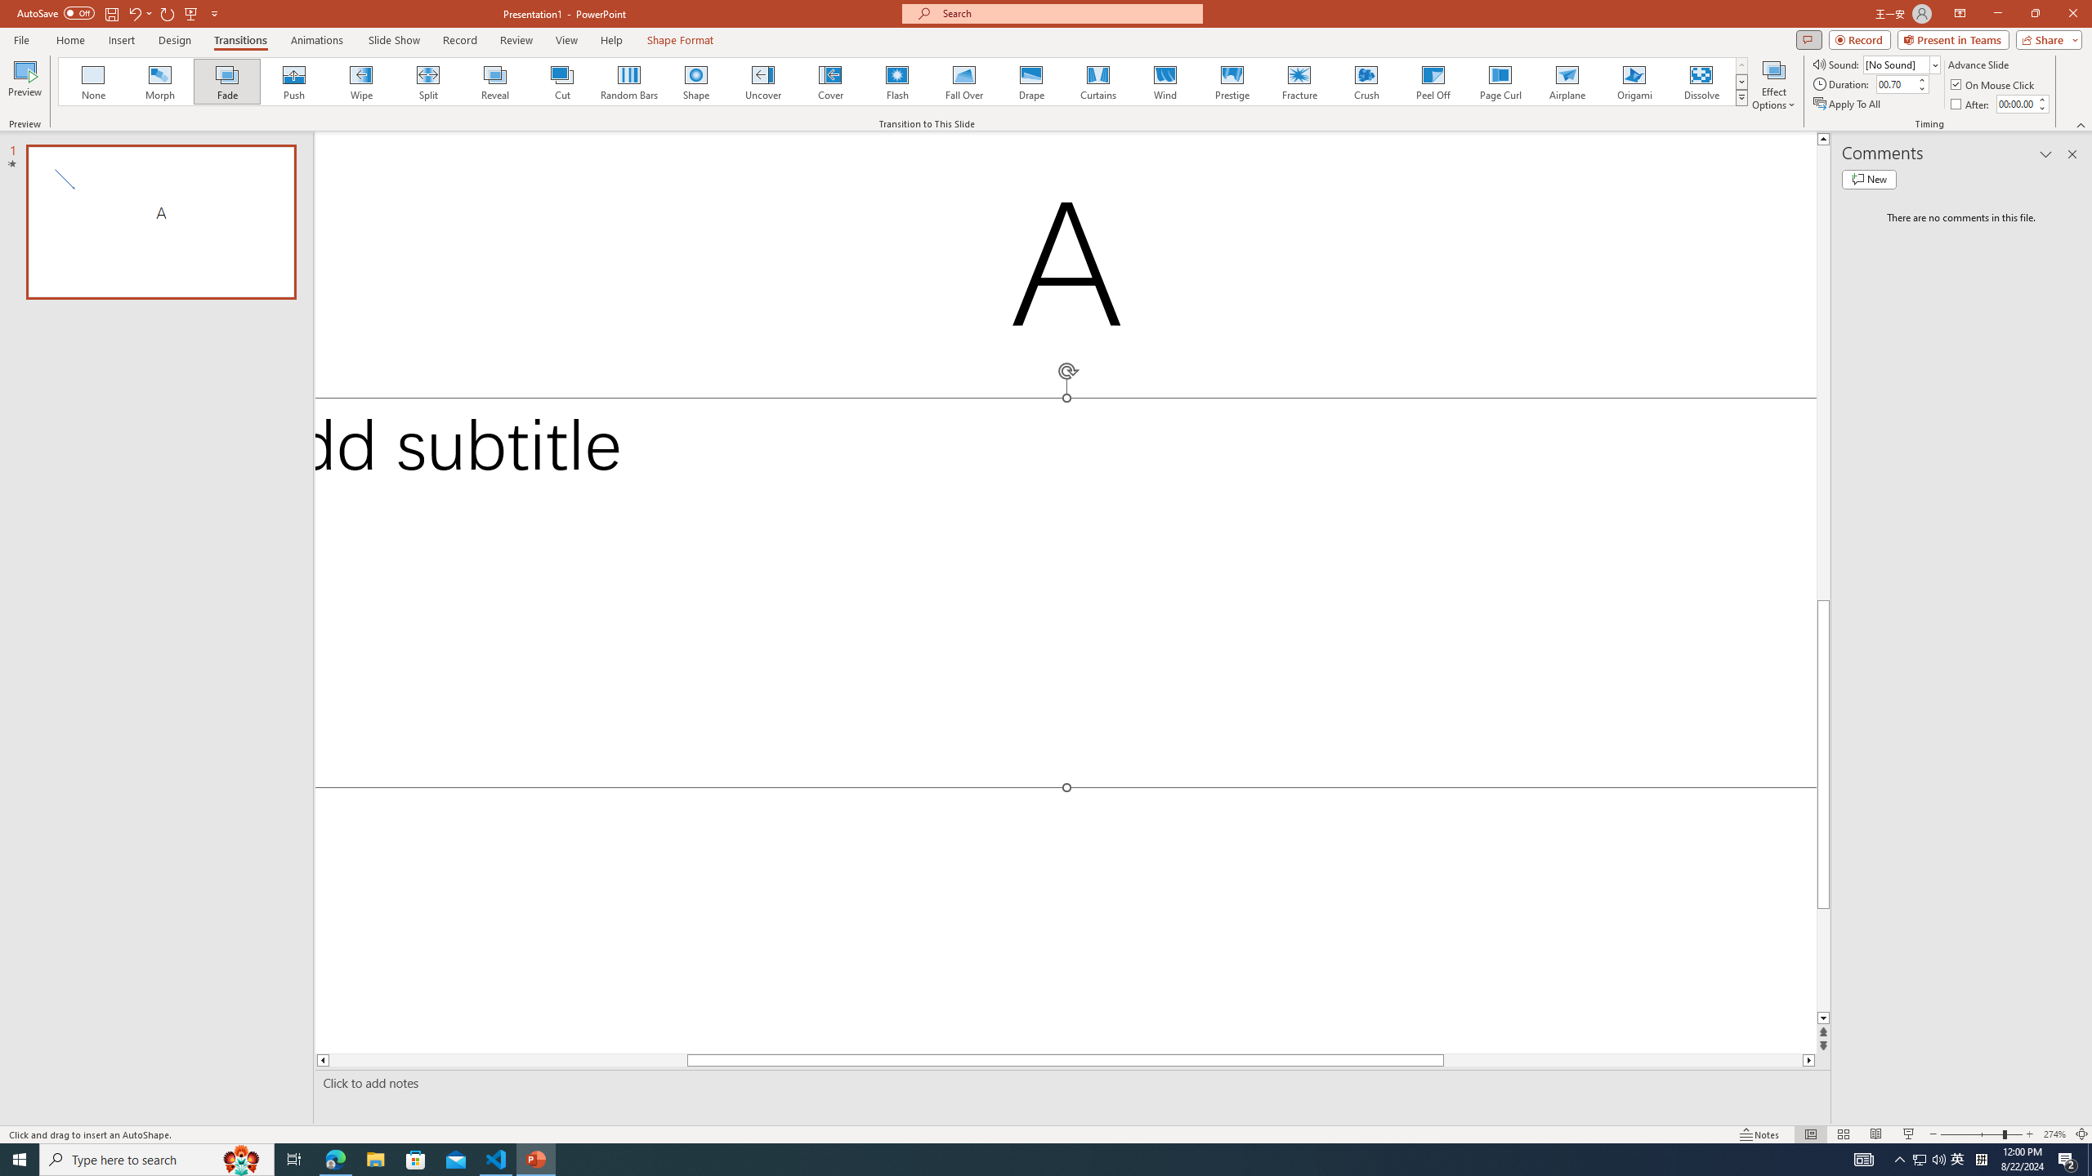  I want to click on None, so click(94, 82).